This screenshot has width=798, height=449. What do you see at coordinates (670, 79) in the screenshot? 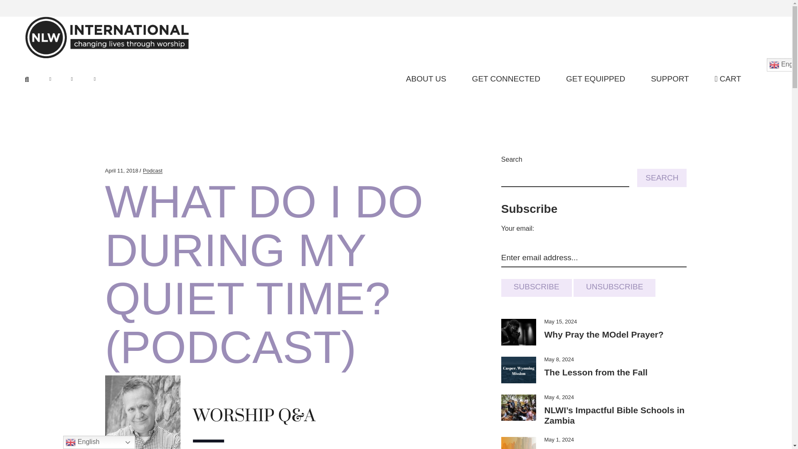
I see `SUPPORT` at bounding box center [670, 79].